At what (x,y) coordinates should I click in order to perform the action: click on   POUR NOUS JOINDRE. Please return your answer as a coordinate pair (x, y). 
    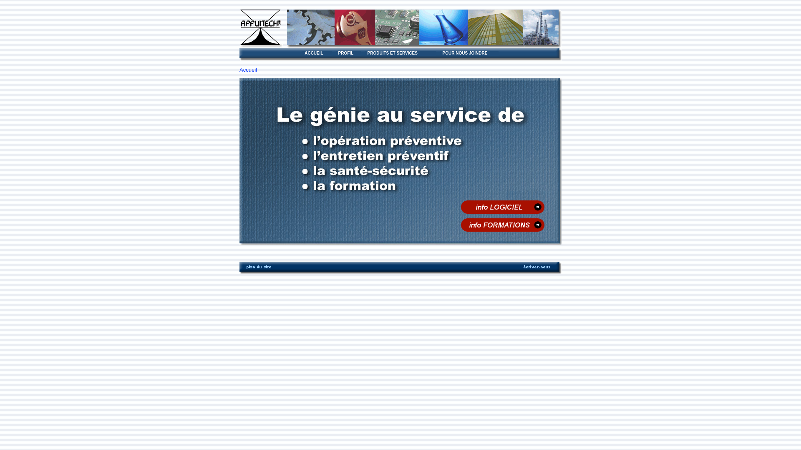
    Looking at the image, I should click on (469, 53).